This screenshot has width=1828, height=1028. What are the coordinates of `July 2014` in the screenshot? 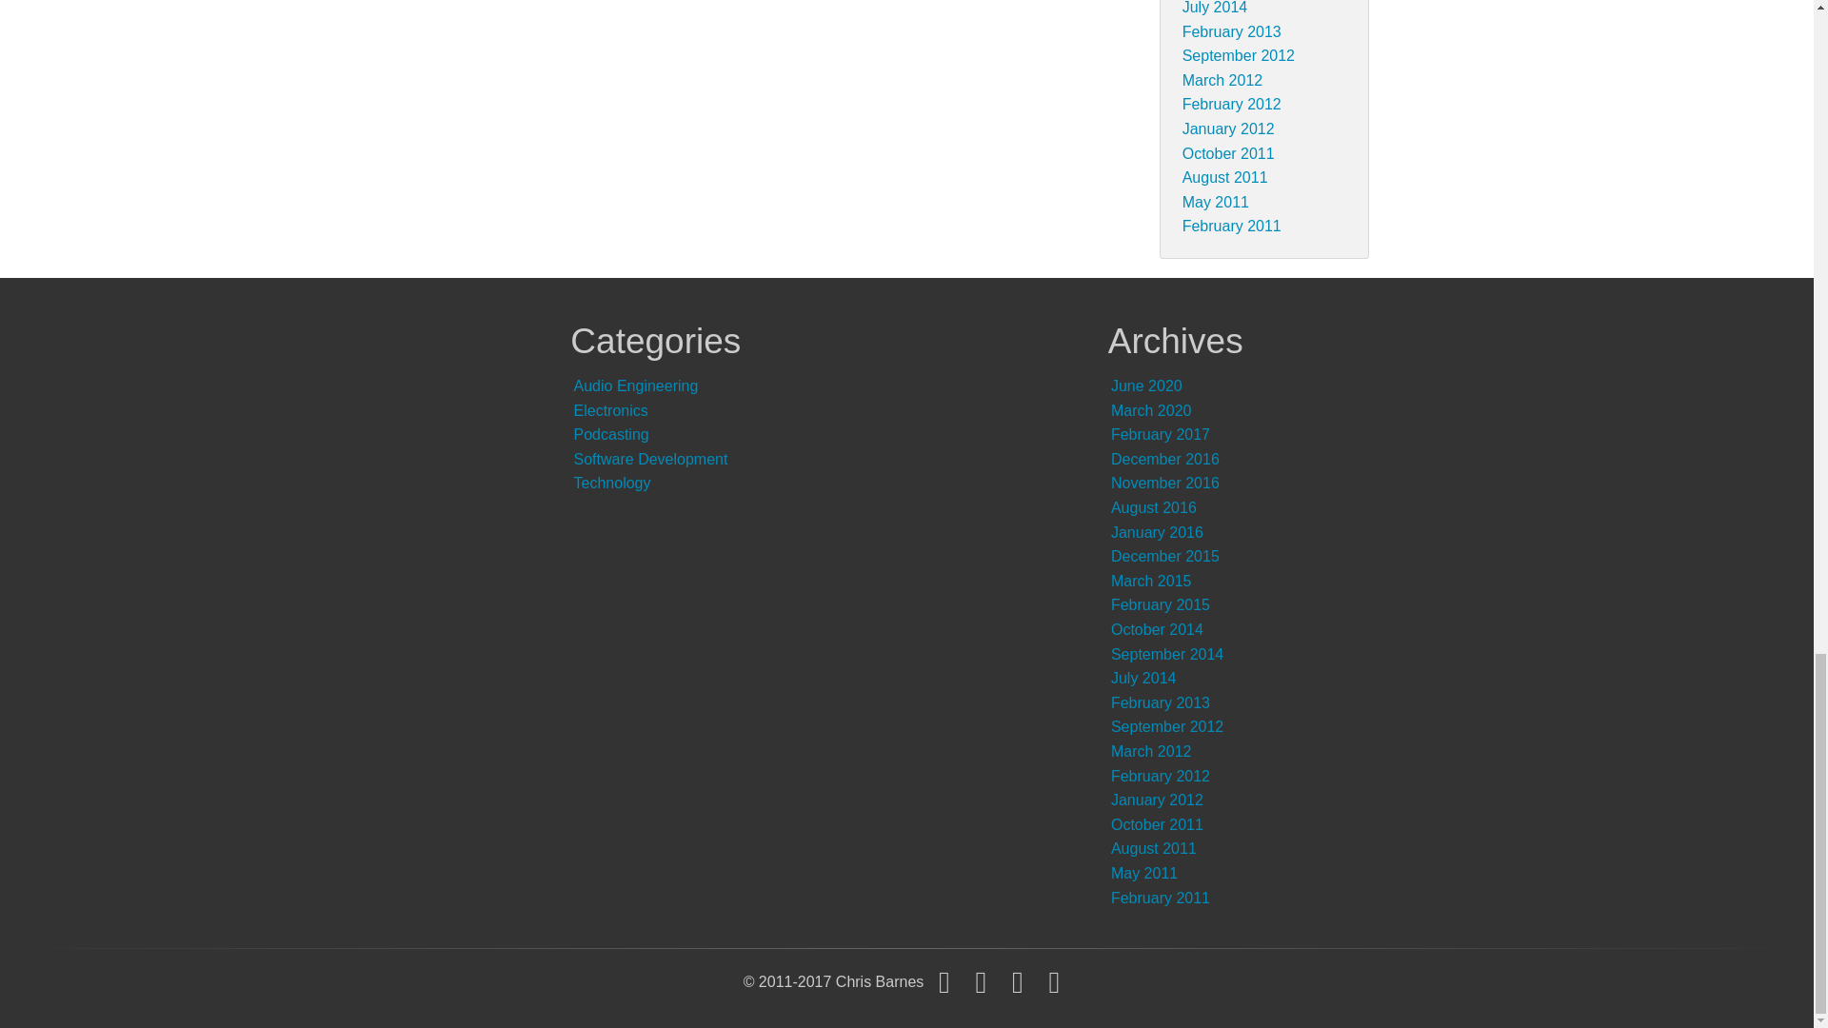 It's located at (1215, 8).